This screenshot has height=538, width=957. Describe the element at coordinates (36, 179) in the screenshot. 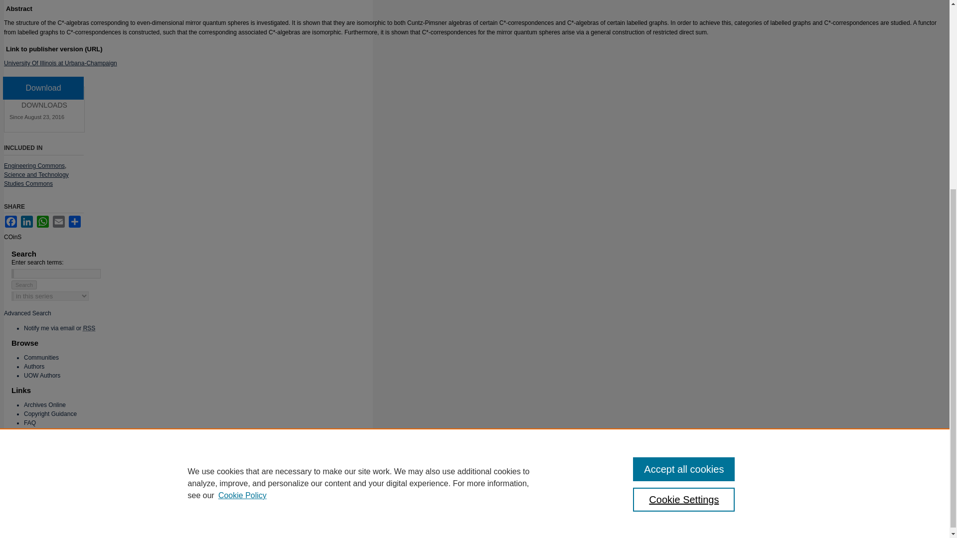

I see `Science and Technology Studies Commons` at that location.